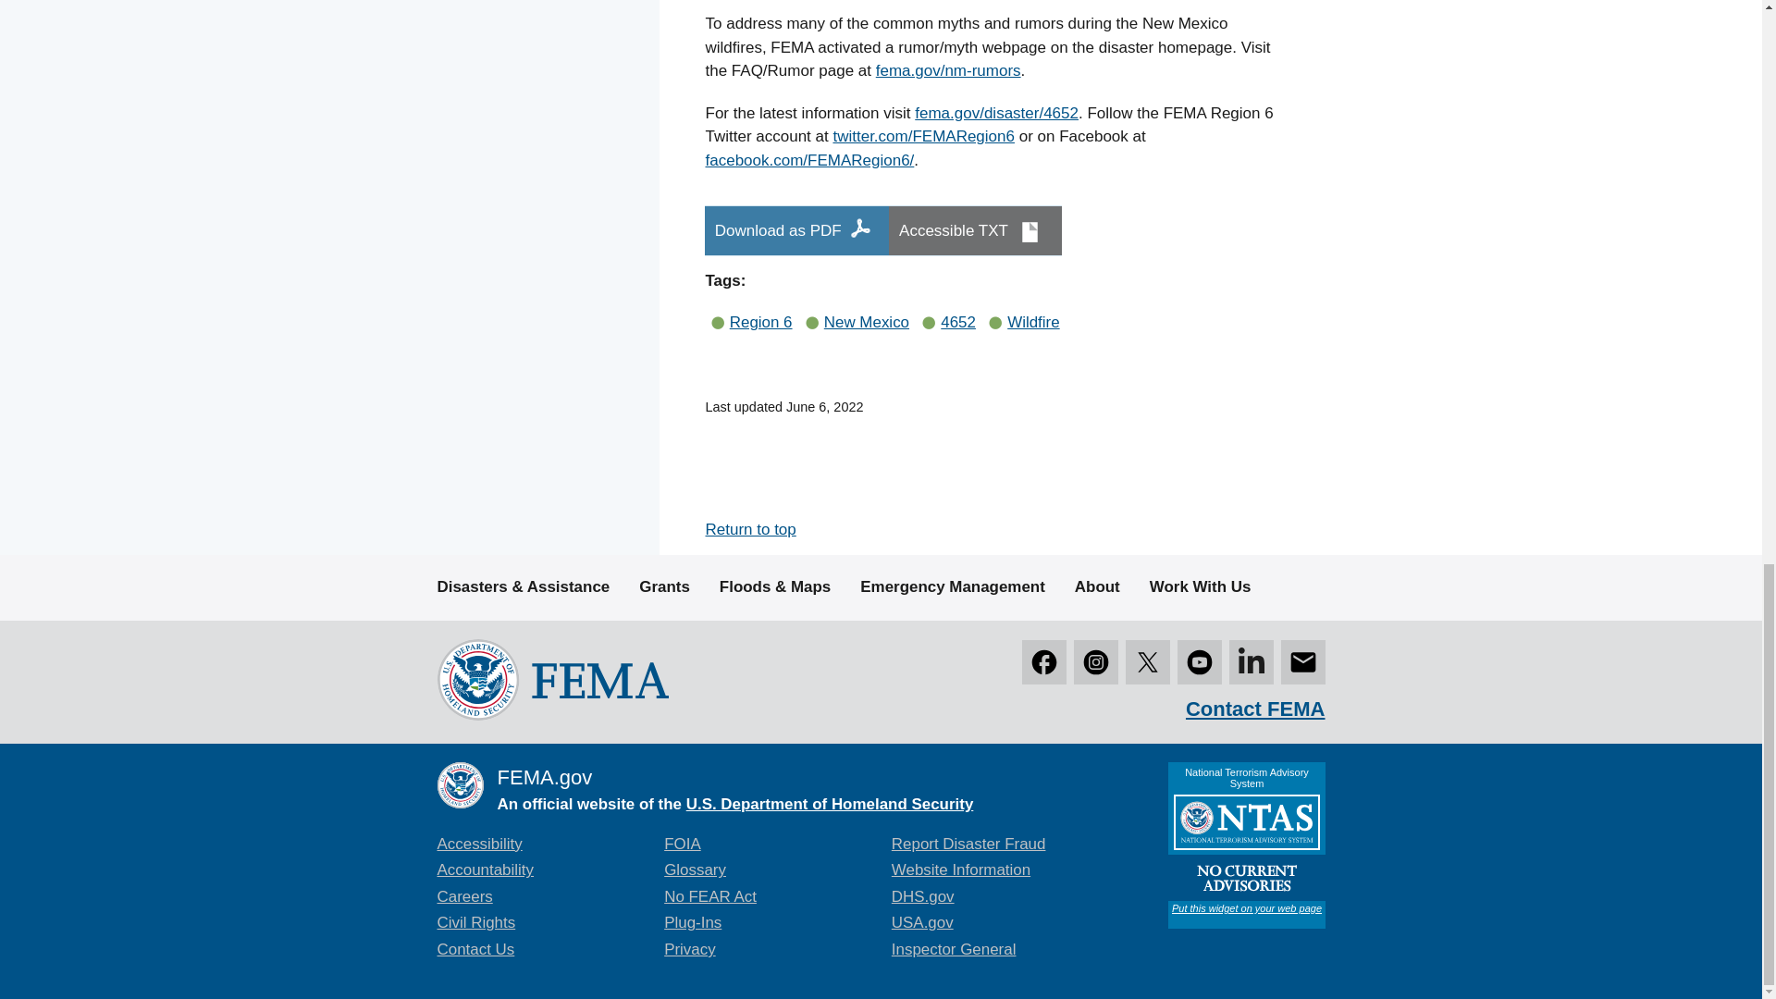  What do you see at coordinates (975, 230) in the screenshot?
I see `Accessible TXT` at bounding box center [975, 230].